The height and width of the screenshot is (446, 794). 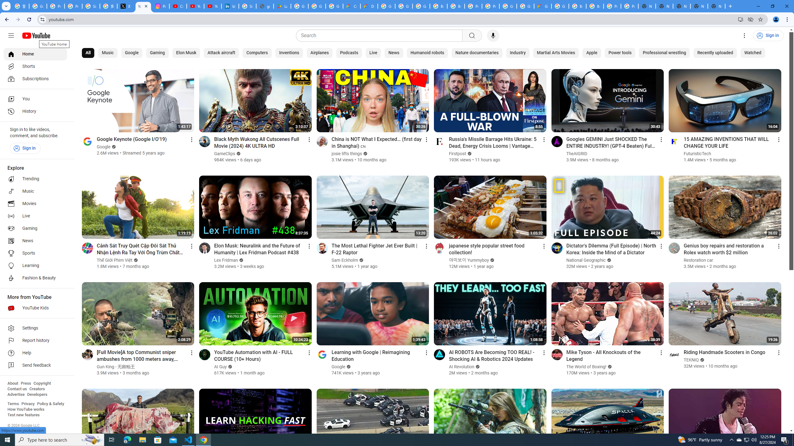 What do you see at coordinates (664, 53) in the screenshot?
I see `Professional wrestling` at bounding box center [664, 53].